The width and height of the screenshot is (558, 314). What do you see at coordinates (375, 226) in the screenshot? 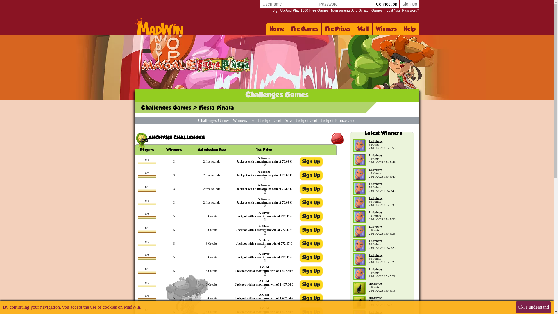
I see `Ladybayy` at bounding box center [375, 226].